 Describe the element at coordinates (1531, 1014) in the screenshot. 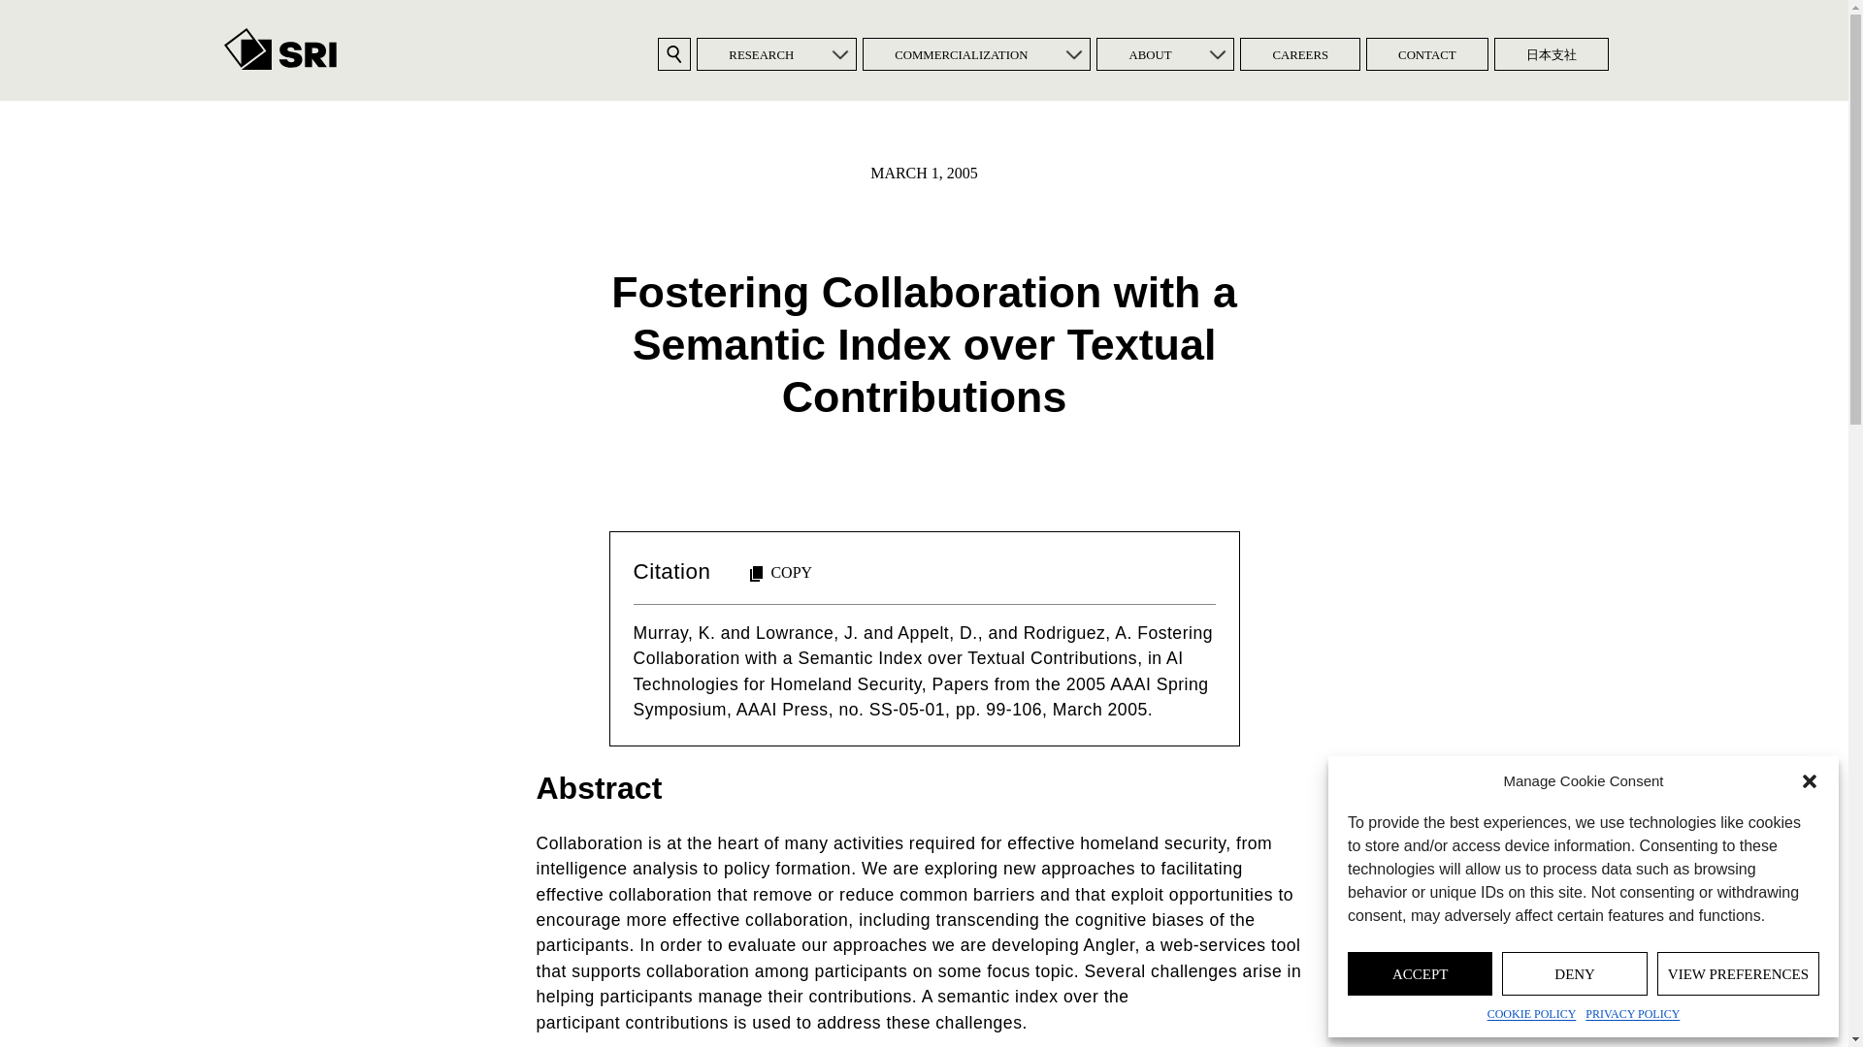

I see `COOKIE POLICY` at that location.